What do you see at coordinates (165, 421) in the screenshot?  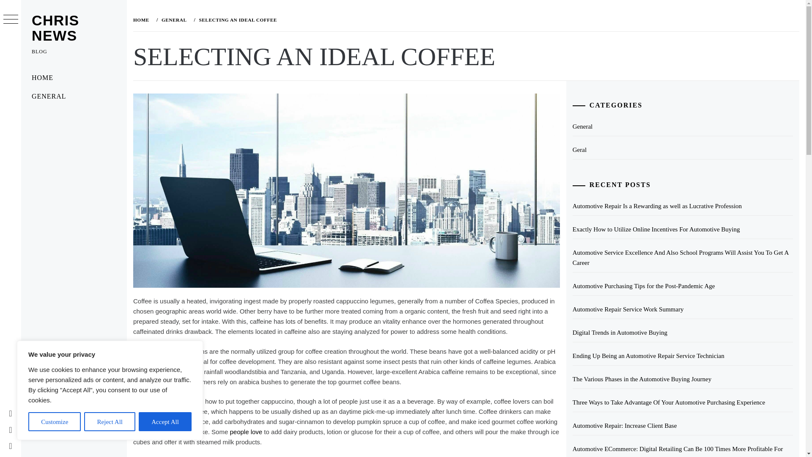 I see `Accept All` at bounding box center [165, 421].